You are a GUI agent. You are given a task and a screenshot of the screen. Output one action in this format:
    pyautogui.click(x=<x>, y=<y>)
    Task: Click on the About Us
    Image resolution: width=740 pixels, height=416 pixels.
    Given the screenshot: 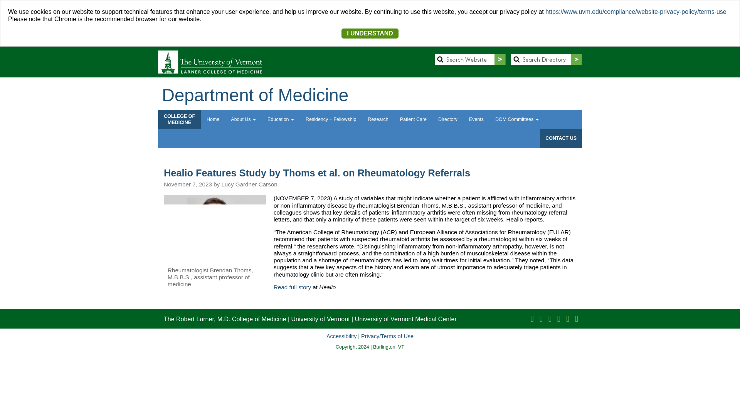 What is the action you would take?
    pyautogui.click(x=243, y=119)
    